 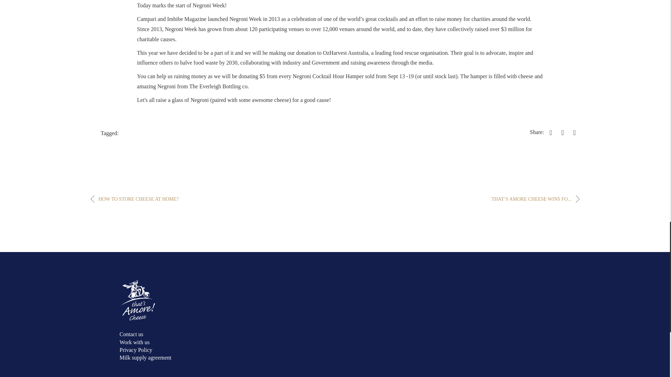 I want to click on Share on Facebook, so click(x=551, y=132).